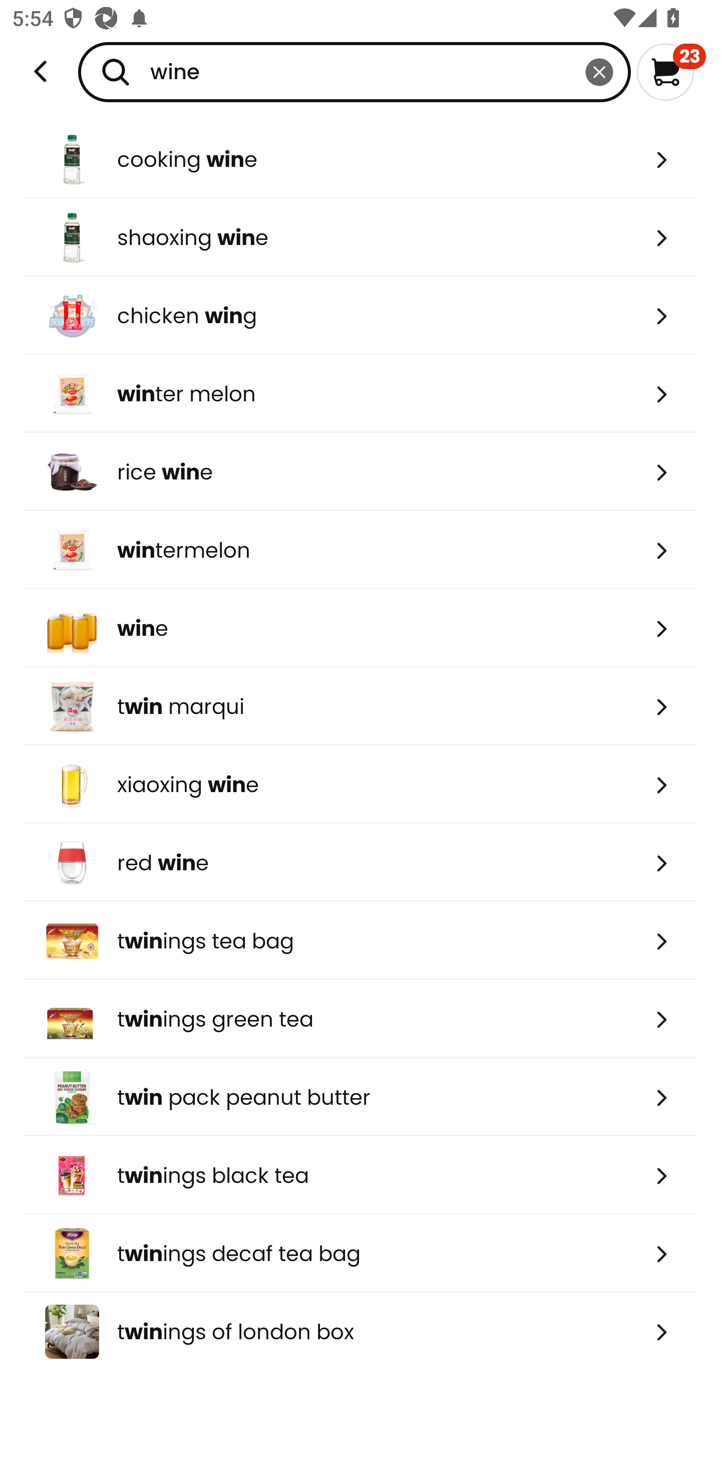 The image size is (721, 1483). I want to click on Weee!, so click(41, 72).